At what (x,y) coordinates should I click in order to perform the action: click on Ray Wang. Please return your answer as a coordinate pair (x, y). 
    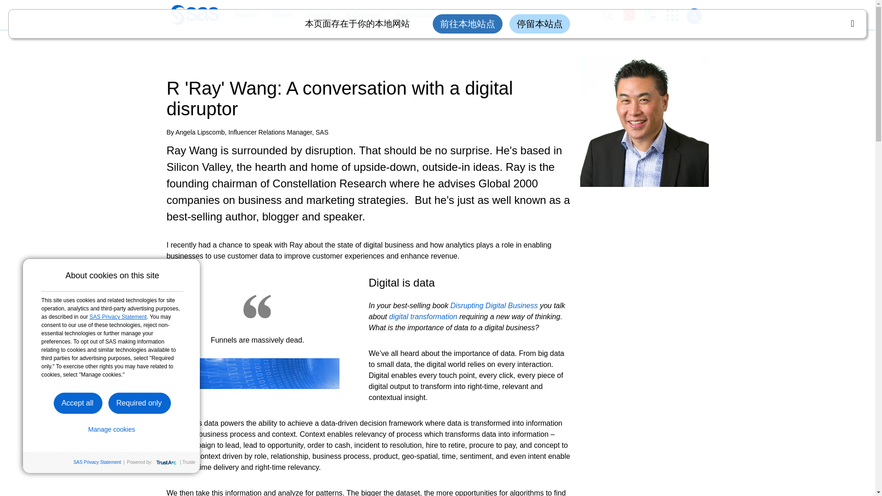
    Looking at the image, I should click on (644, 121).